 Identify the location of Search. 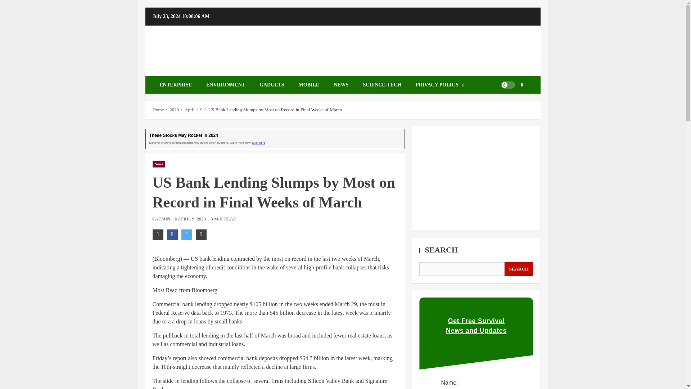
(511, 107).